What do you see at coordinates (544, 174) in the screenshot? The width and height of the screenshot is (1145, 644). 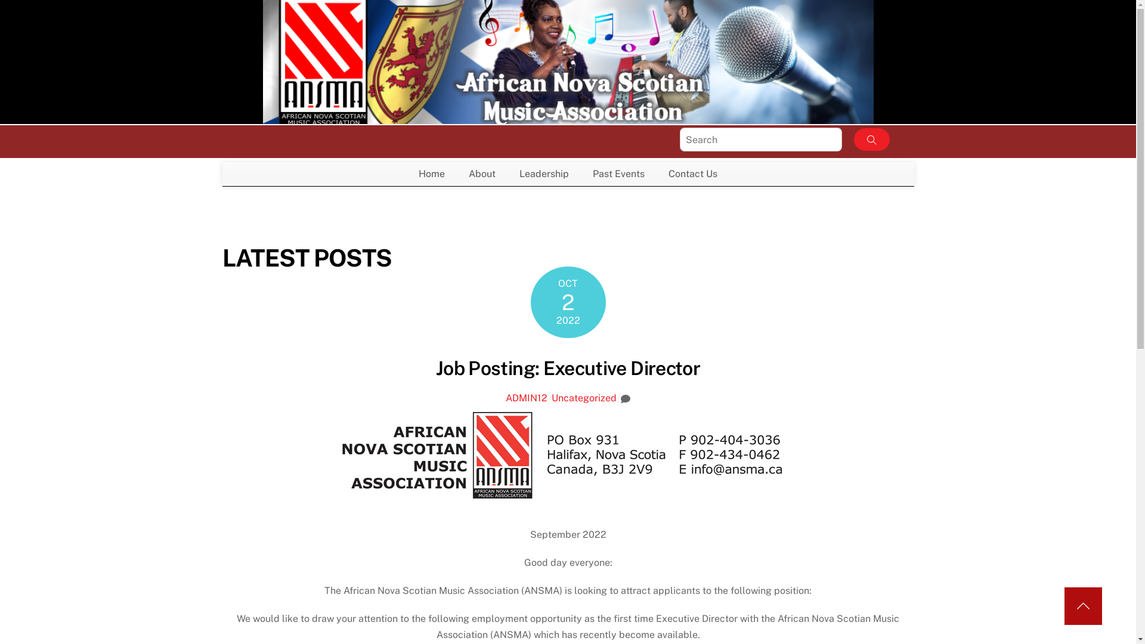 I see `Leadership` at bounding box center [544, 174].